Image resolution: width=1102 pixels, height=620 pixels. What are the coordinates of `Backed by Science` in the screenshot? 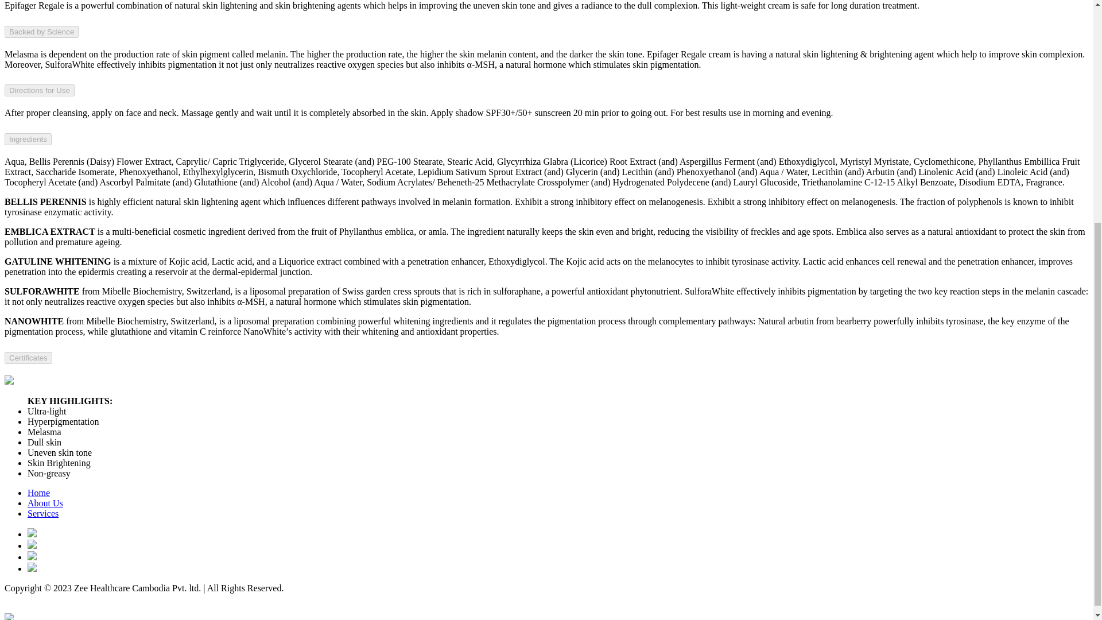 It's located at (41, 32).